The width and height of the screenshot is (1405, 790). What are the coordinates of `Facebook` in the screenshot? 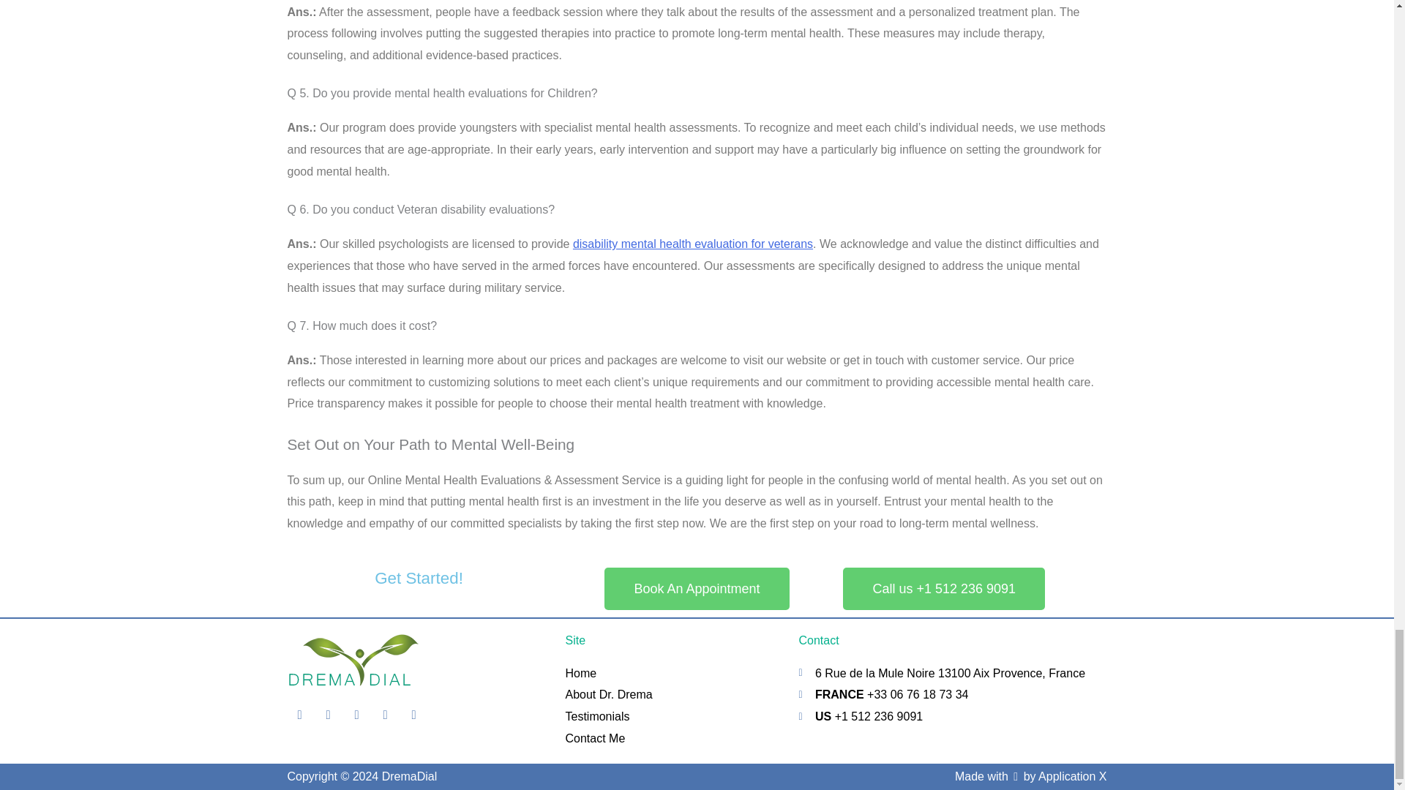 It's located at (299, 714).